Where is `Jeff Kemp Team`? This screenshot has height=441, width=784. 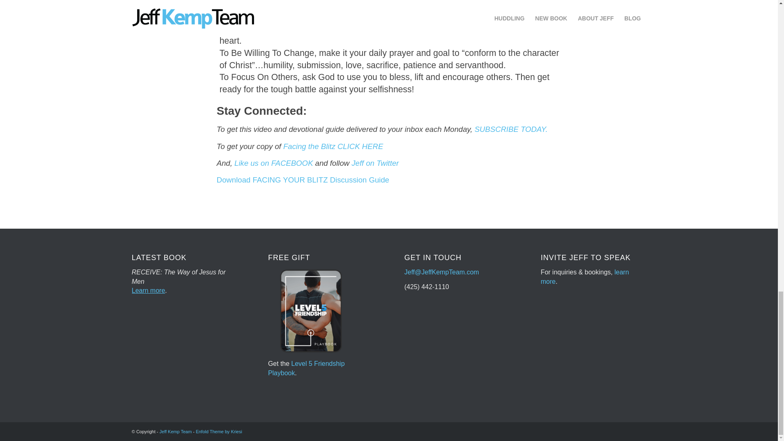
Jeff Kemp Team is located at coordinates (176, 431).